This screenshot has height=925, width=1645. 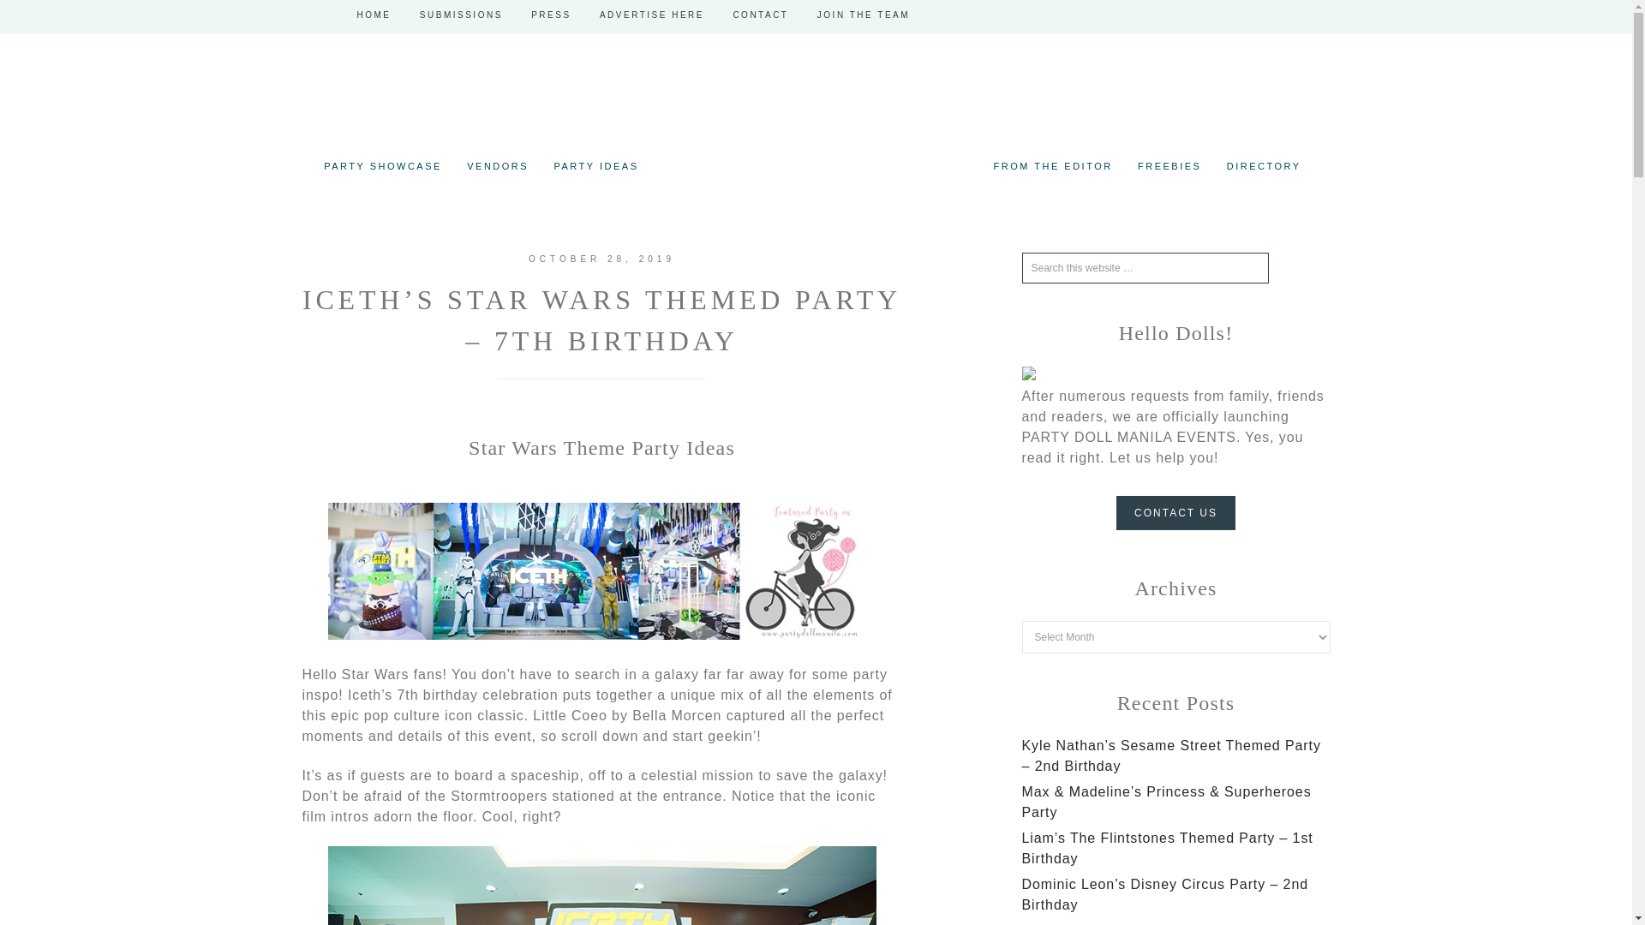 I want to click on DIRECTORY, so click(x=1264, y=166).